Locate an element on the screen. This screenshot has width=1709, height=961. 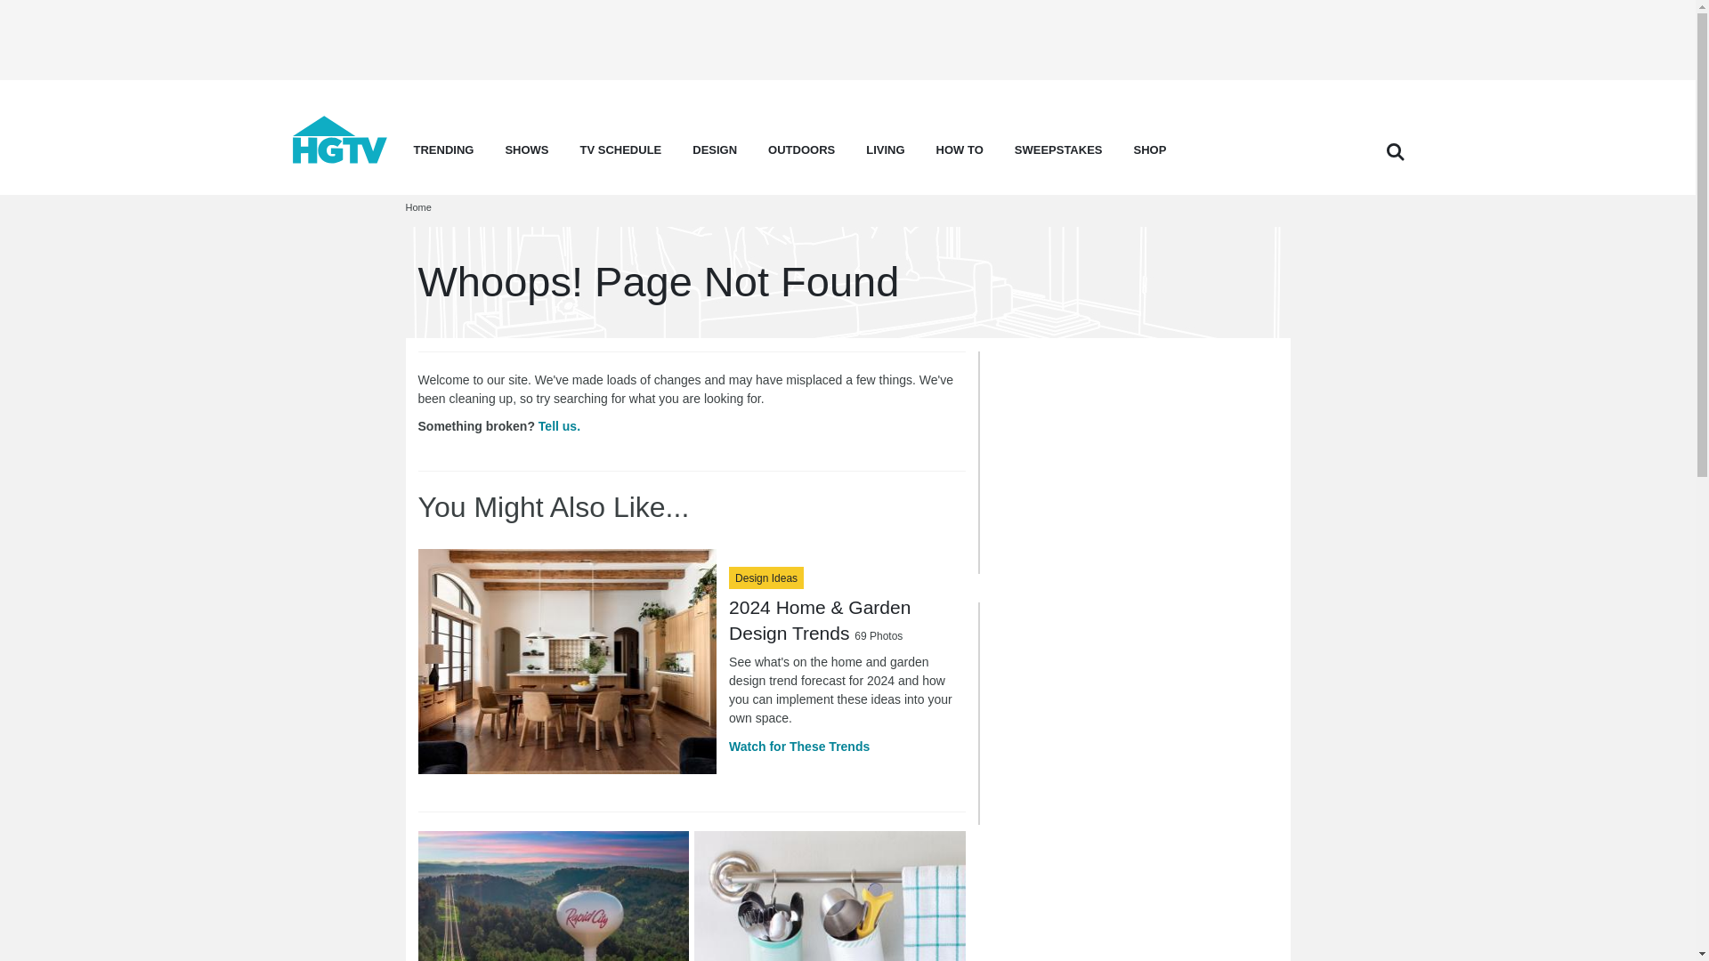
TV SCHEDULE is located at coordinates (621, 155).